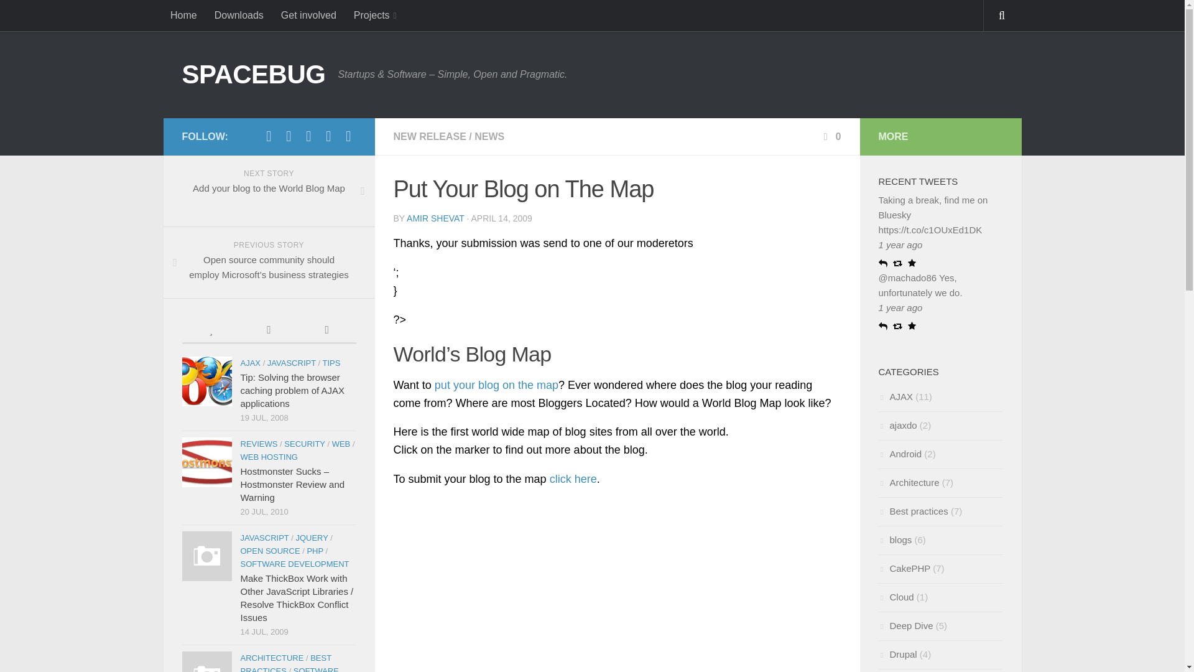 This screenshot has width=1194, height=672. I want to click on Home, so click(183, 15).